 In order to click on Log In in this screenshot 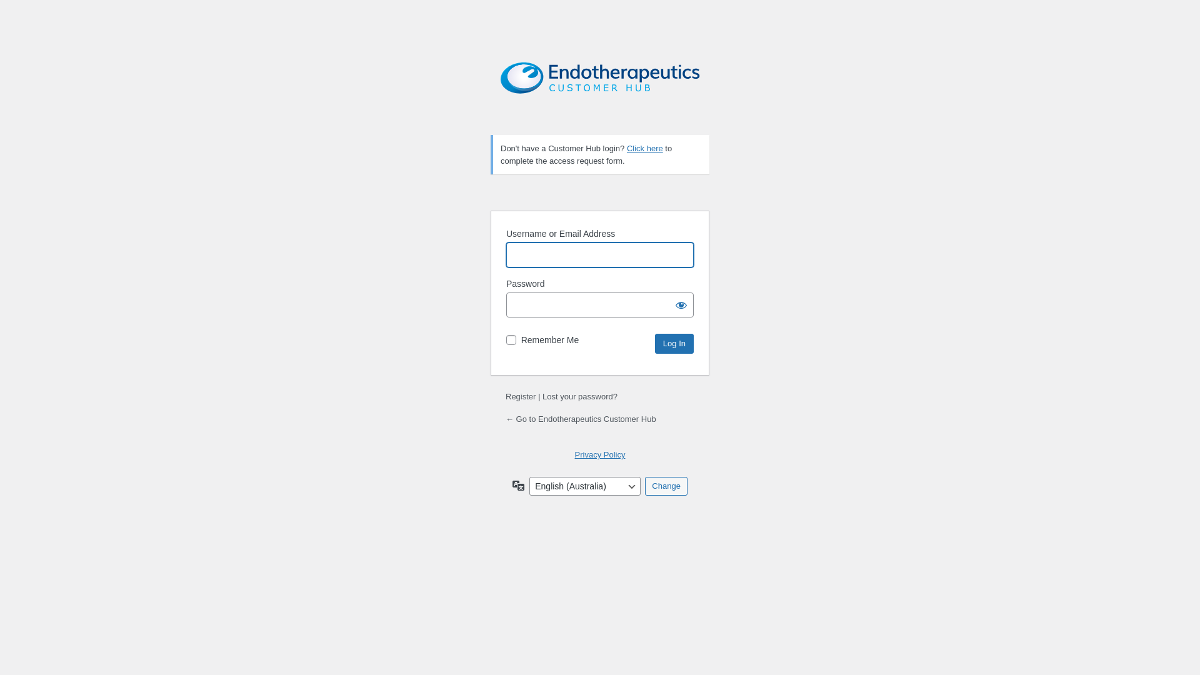, I will do `click(674, 344)`.